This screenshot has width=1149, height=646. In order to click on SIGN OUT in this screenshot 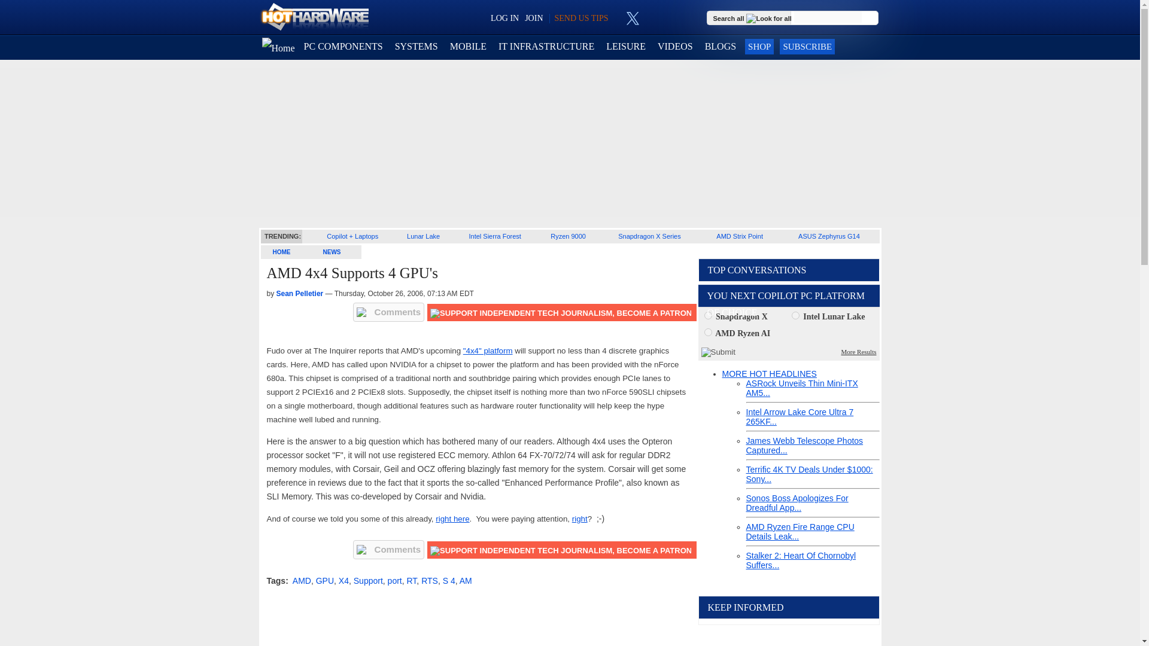, I will do `click(31, 14)`.